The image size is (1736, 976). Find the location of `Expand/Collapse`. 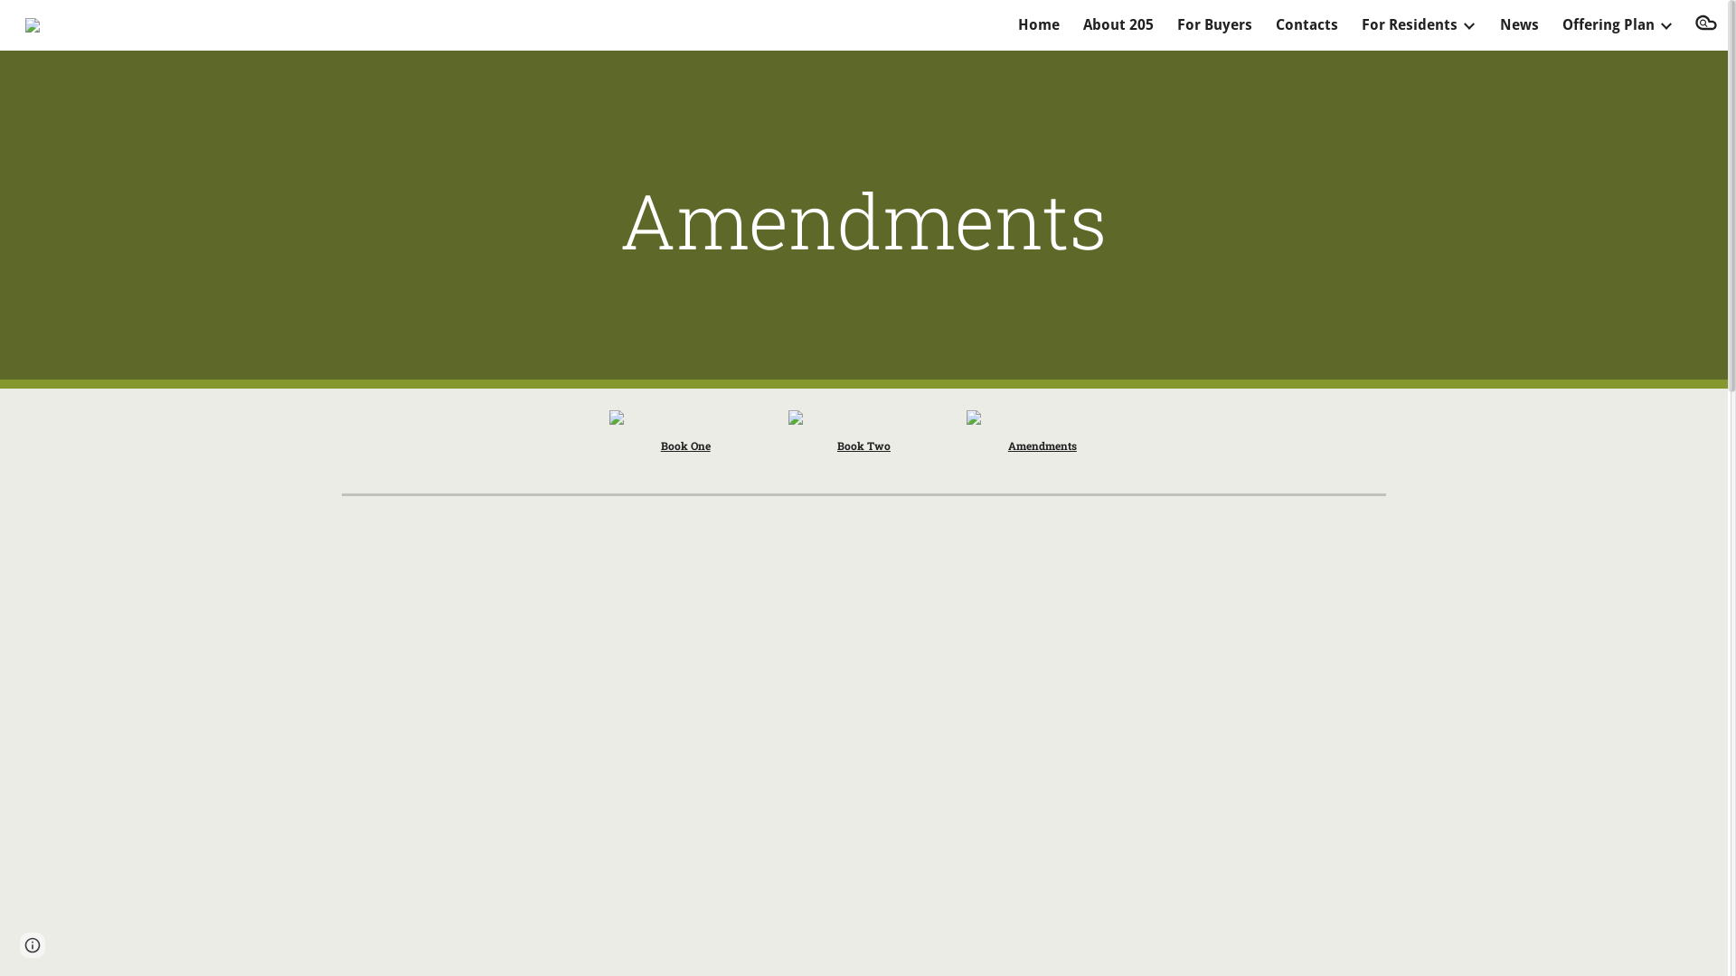

Expand/Collapse is located at coordinates (1665, 25).